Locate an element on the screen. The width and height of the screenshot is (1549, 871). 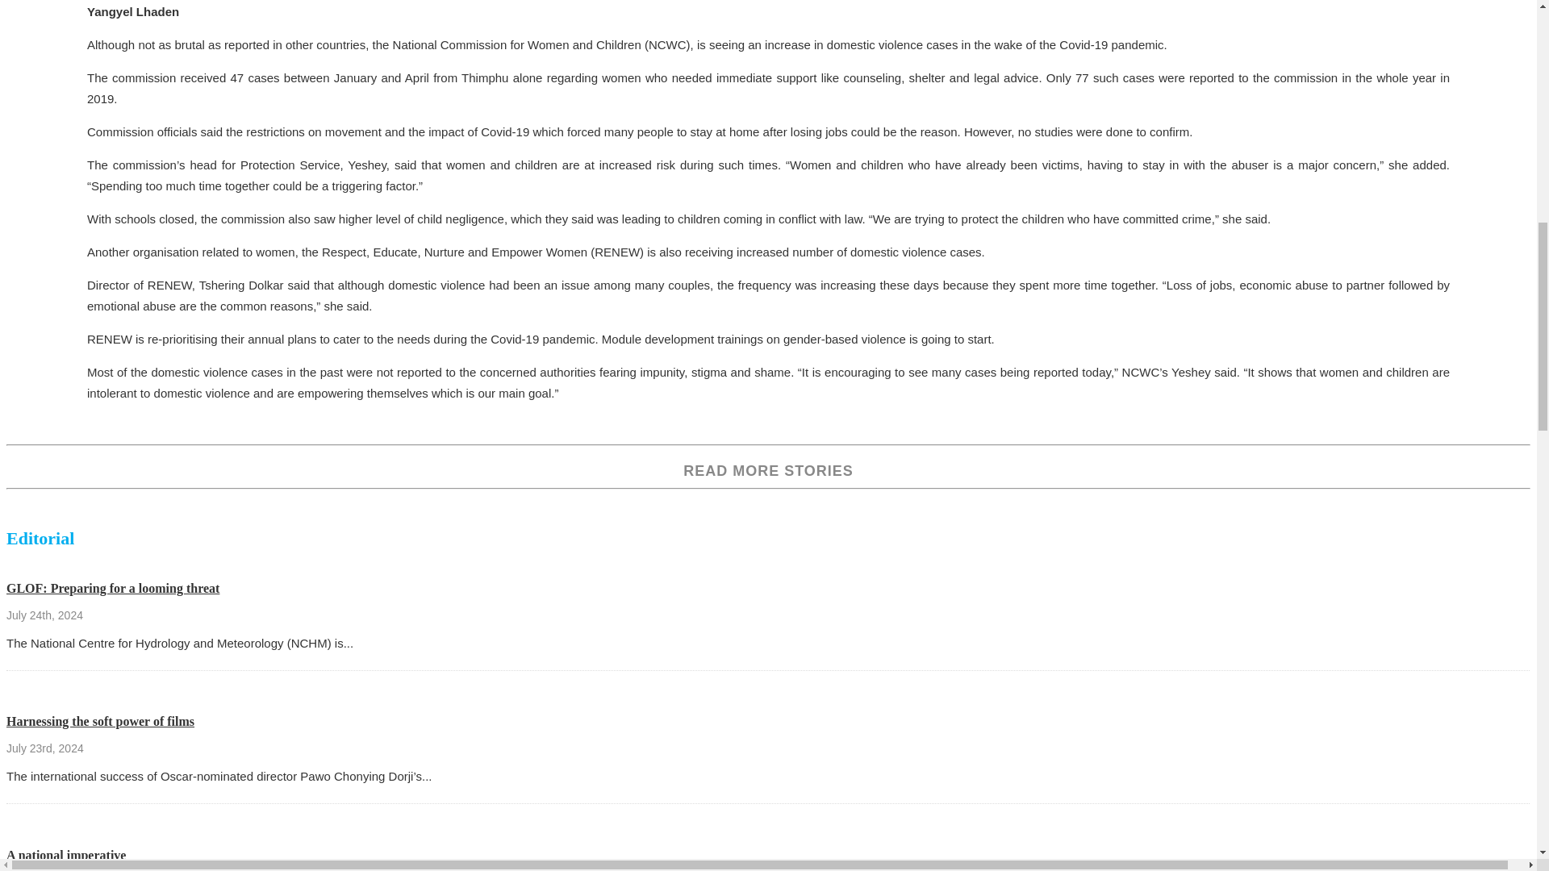
A national imperative is located at coordinates (65, 855).